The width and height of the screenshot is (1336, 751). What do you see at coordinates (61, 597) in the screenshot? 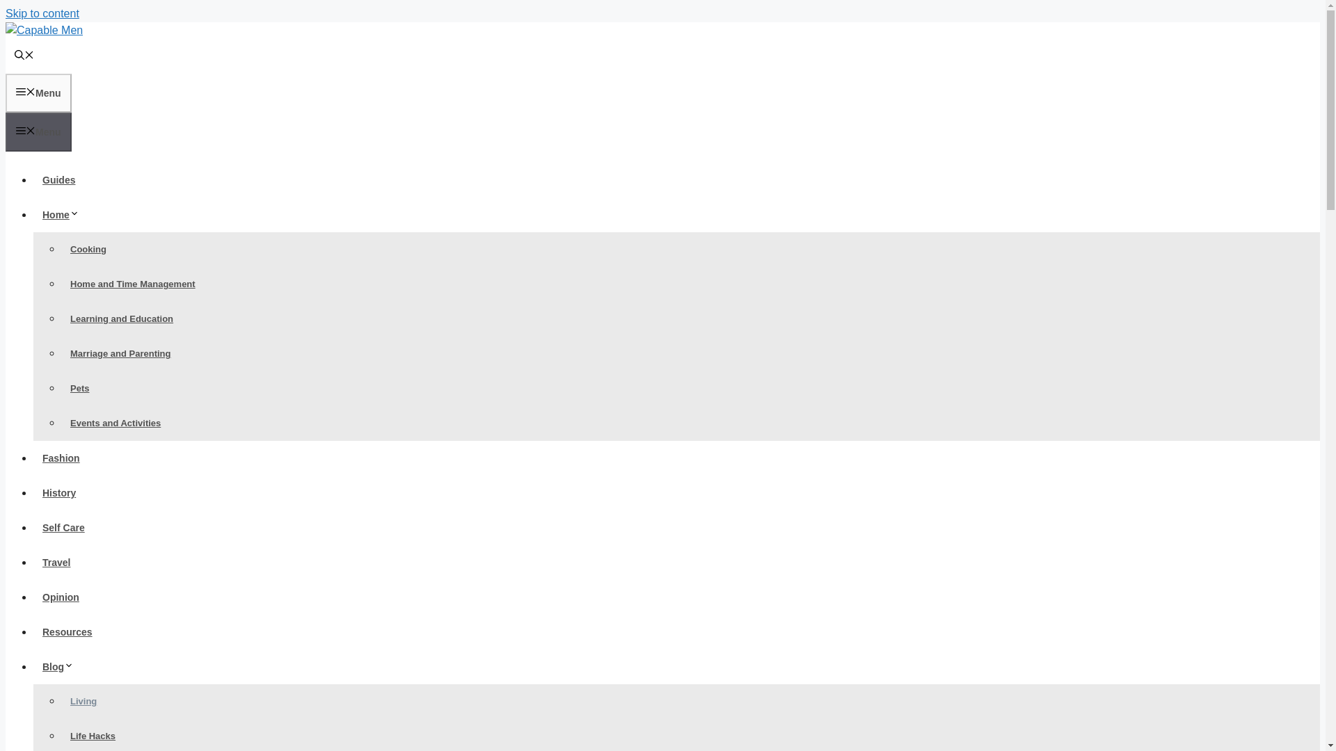
I see `Opinion` at bounding box center [61, 597].